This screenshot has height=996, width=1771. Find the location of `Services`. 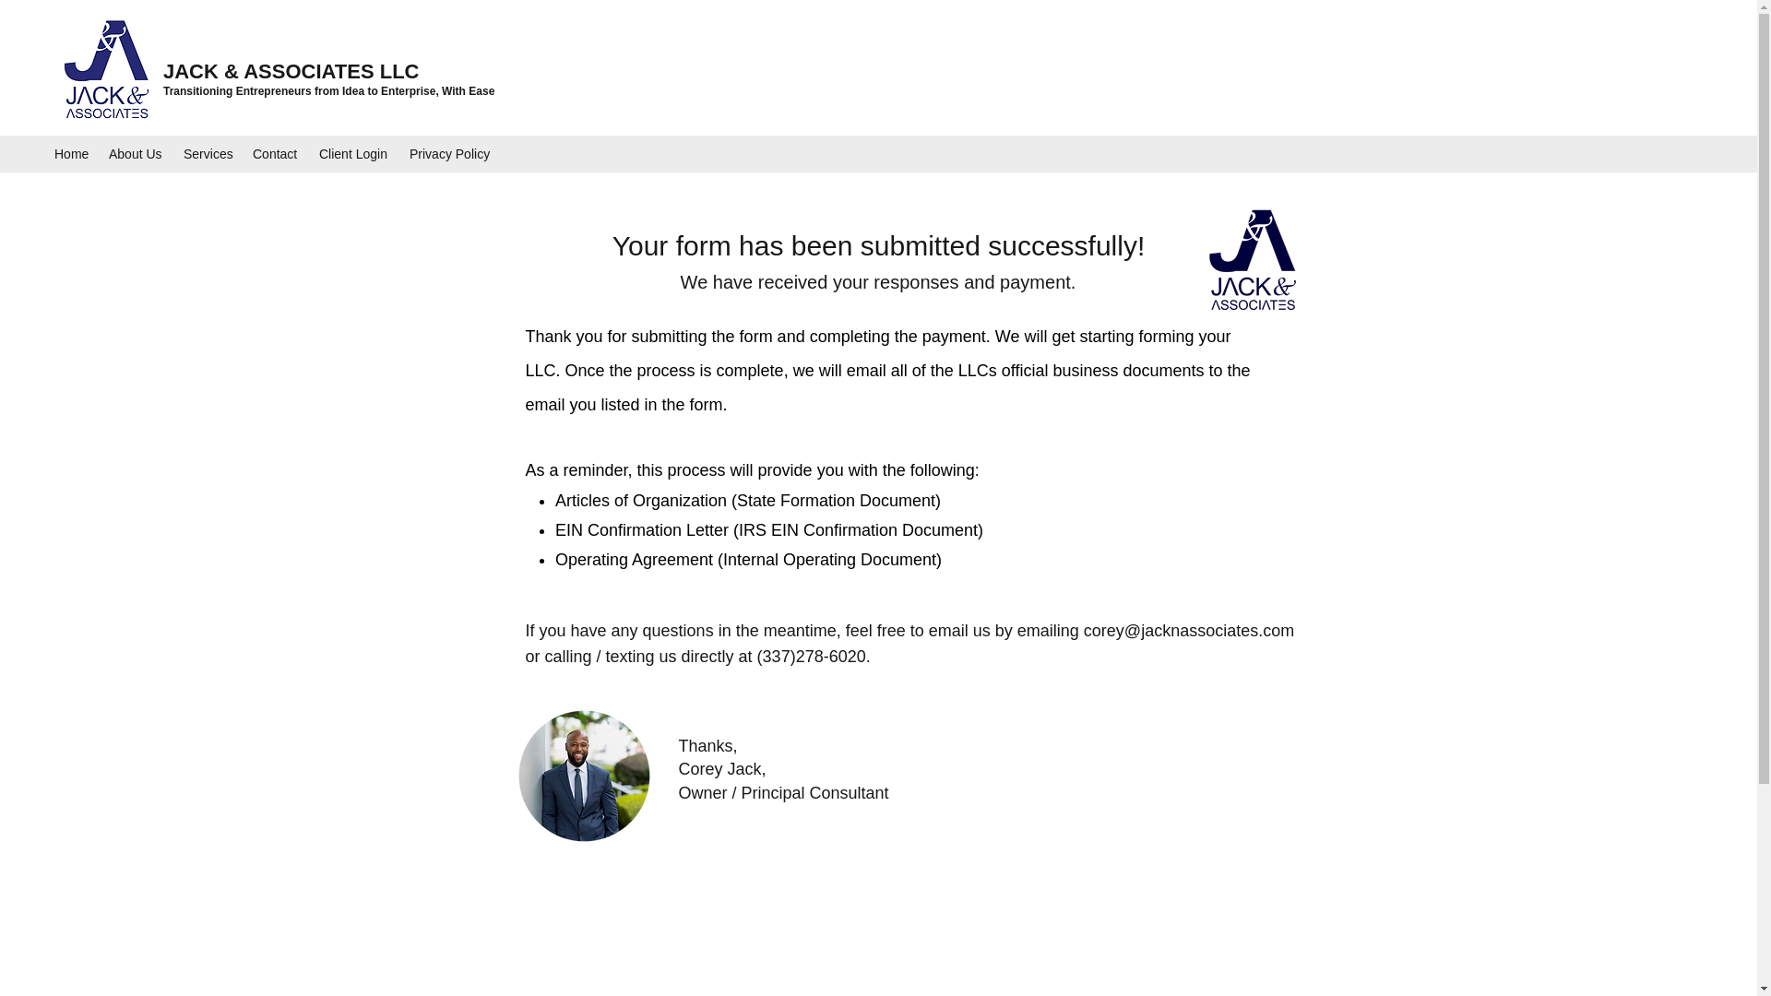

Services is located at coordinates (208, 154).